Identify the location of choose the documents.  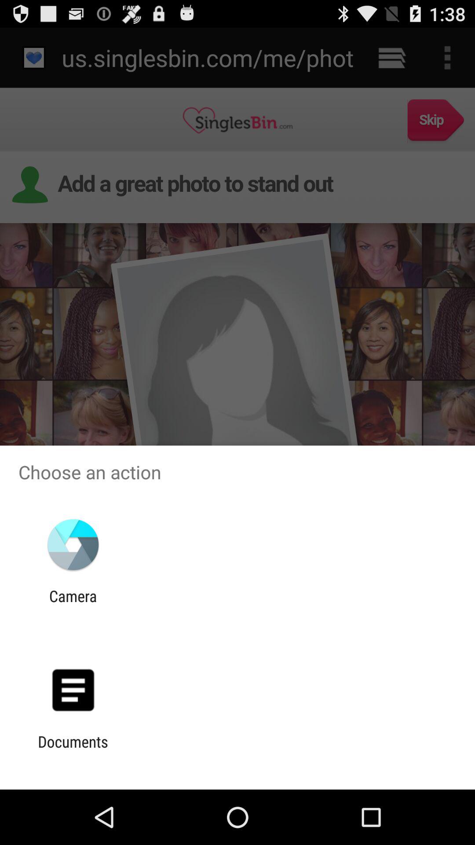
(73, 751).